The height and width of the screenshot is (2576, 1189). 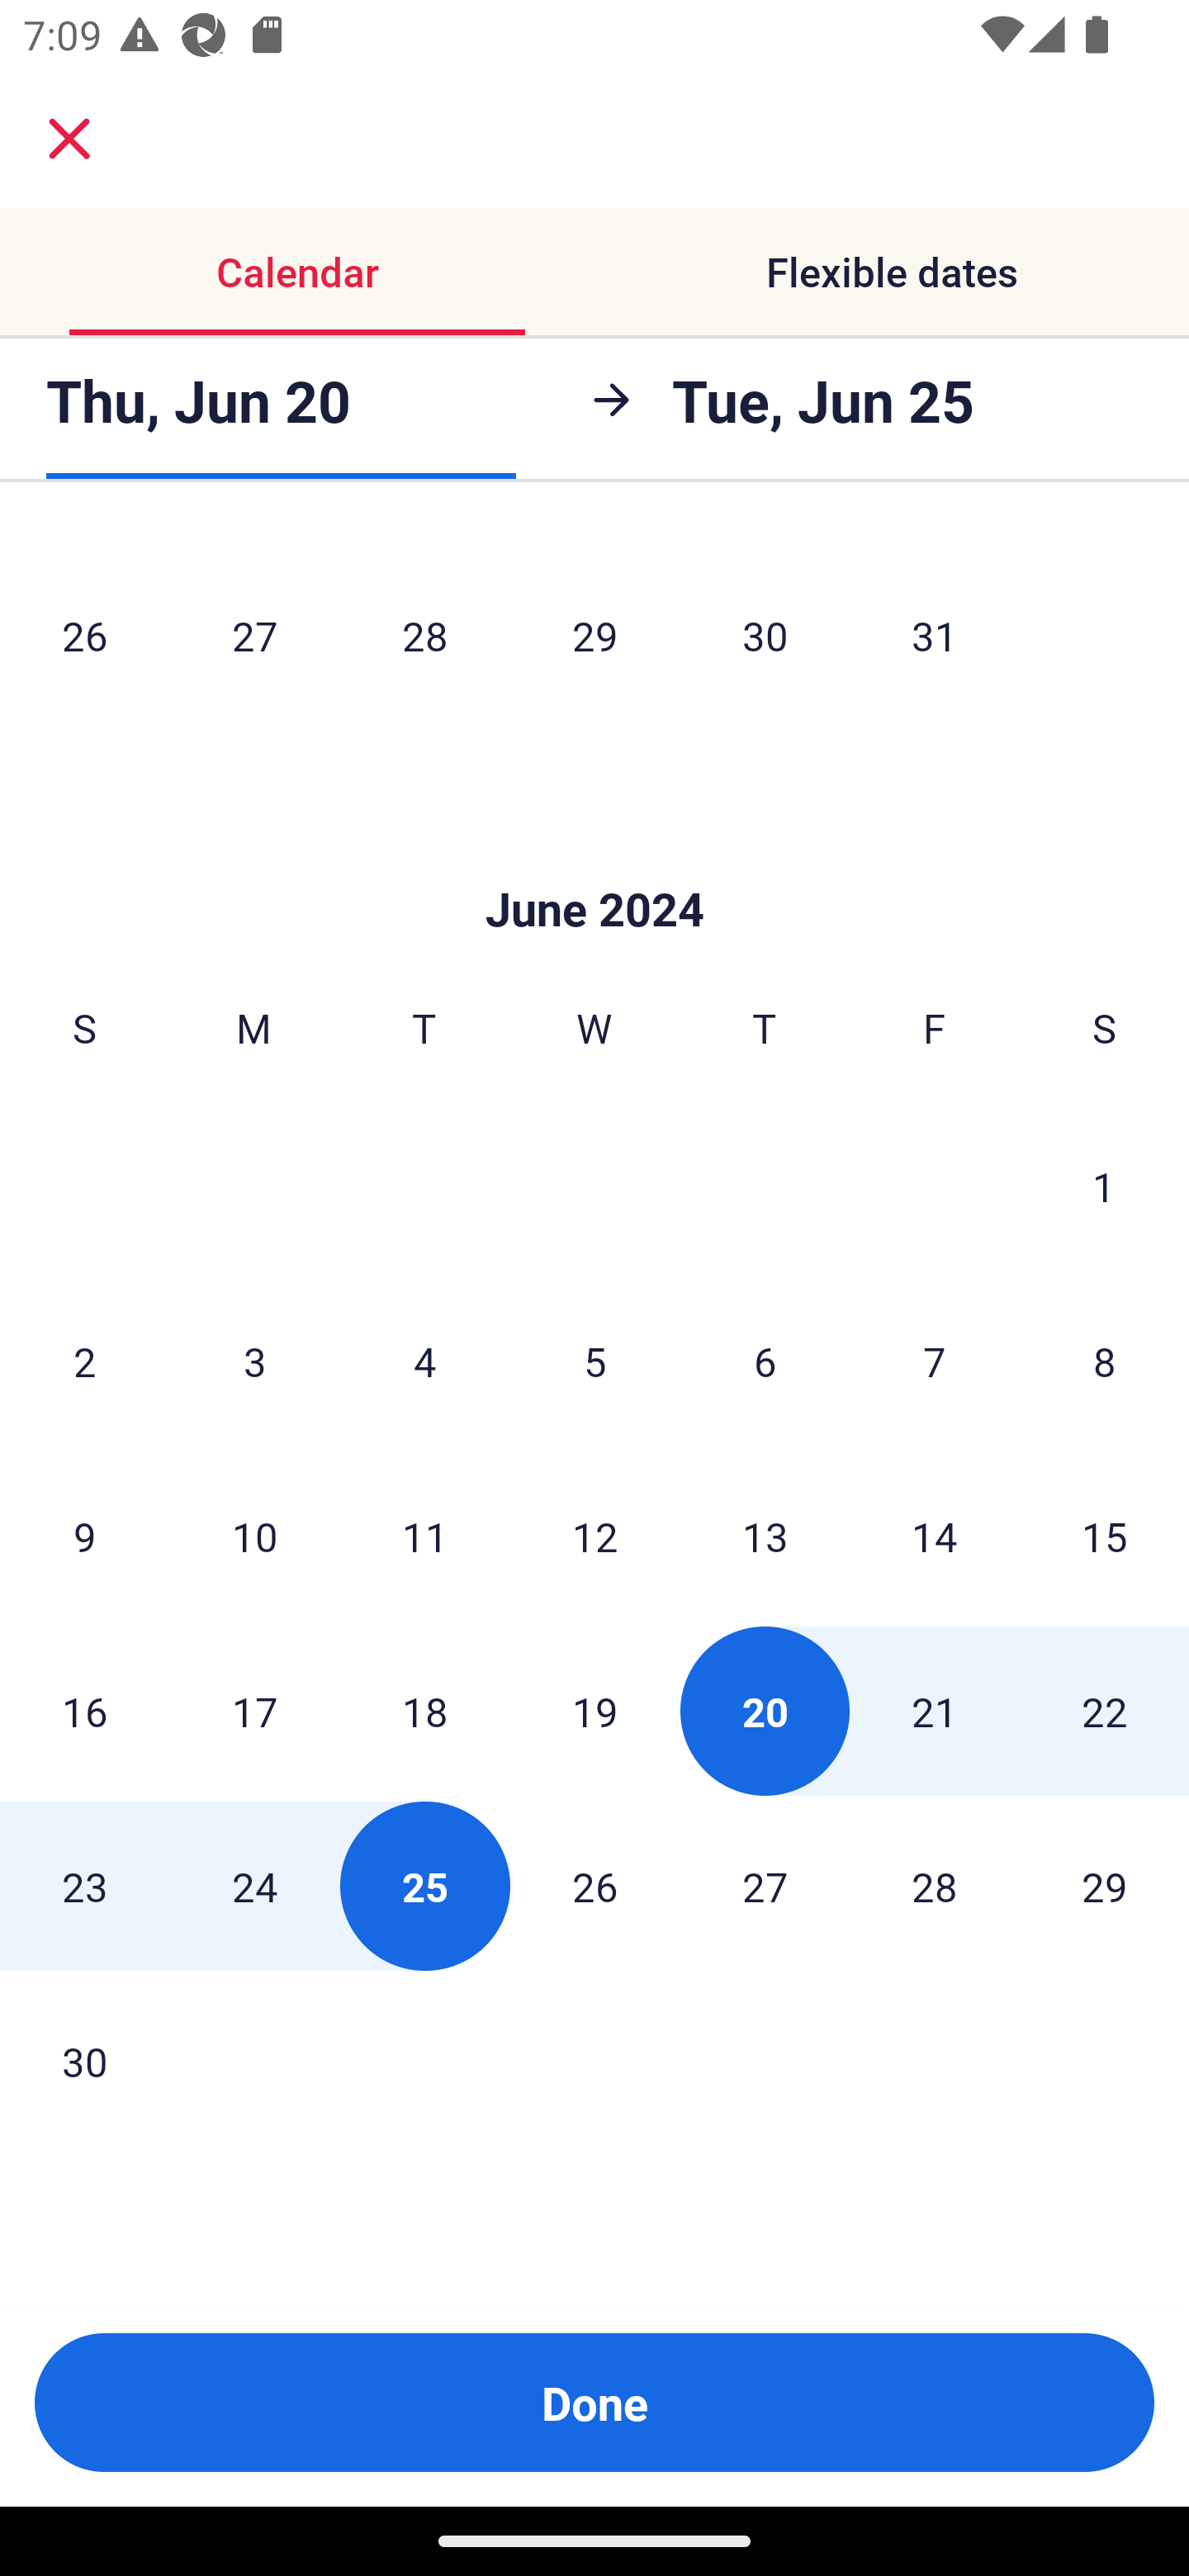 What do you see at coordinates (84, 1710) in the screenshot?
I see `16 Sunday, June 16, 2024` at bounding box center [84, 1710].